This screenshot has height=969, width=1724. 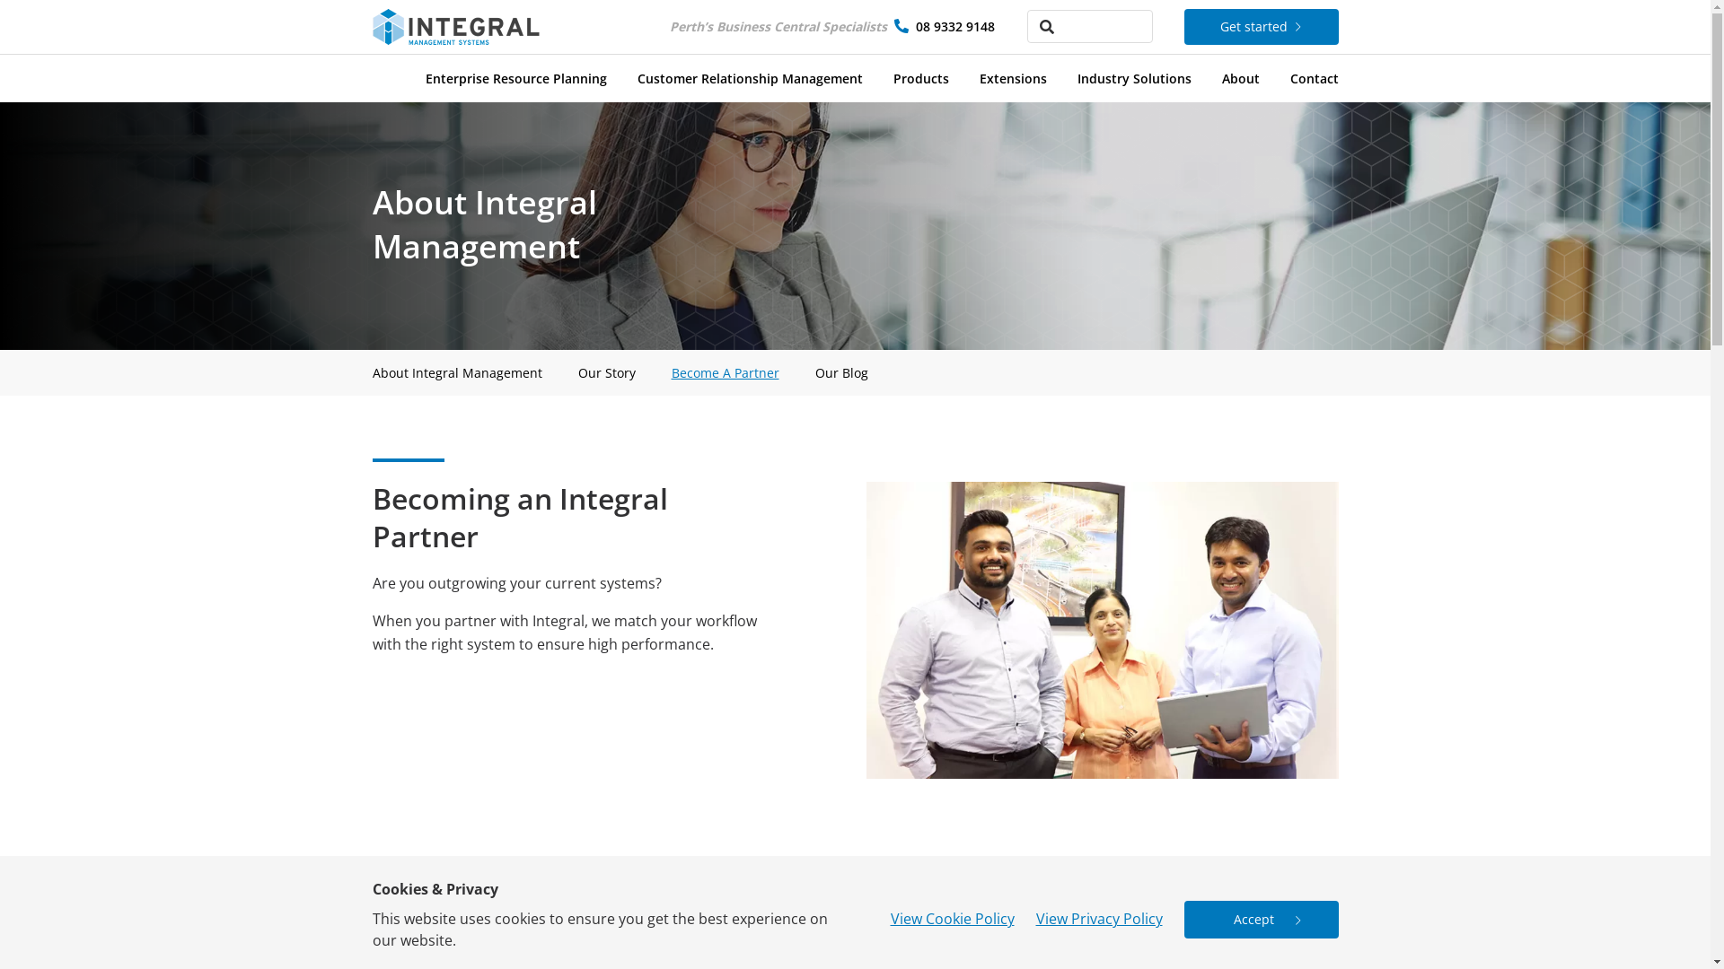 What do you see at coordinates (751, 75) in the screenshot?
I see `Customer Relationship Management` at bounding box center [751, 75].